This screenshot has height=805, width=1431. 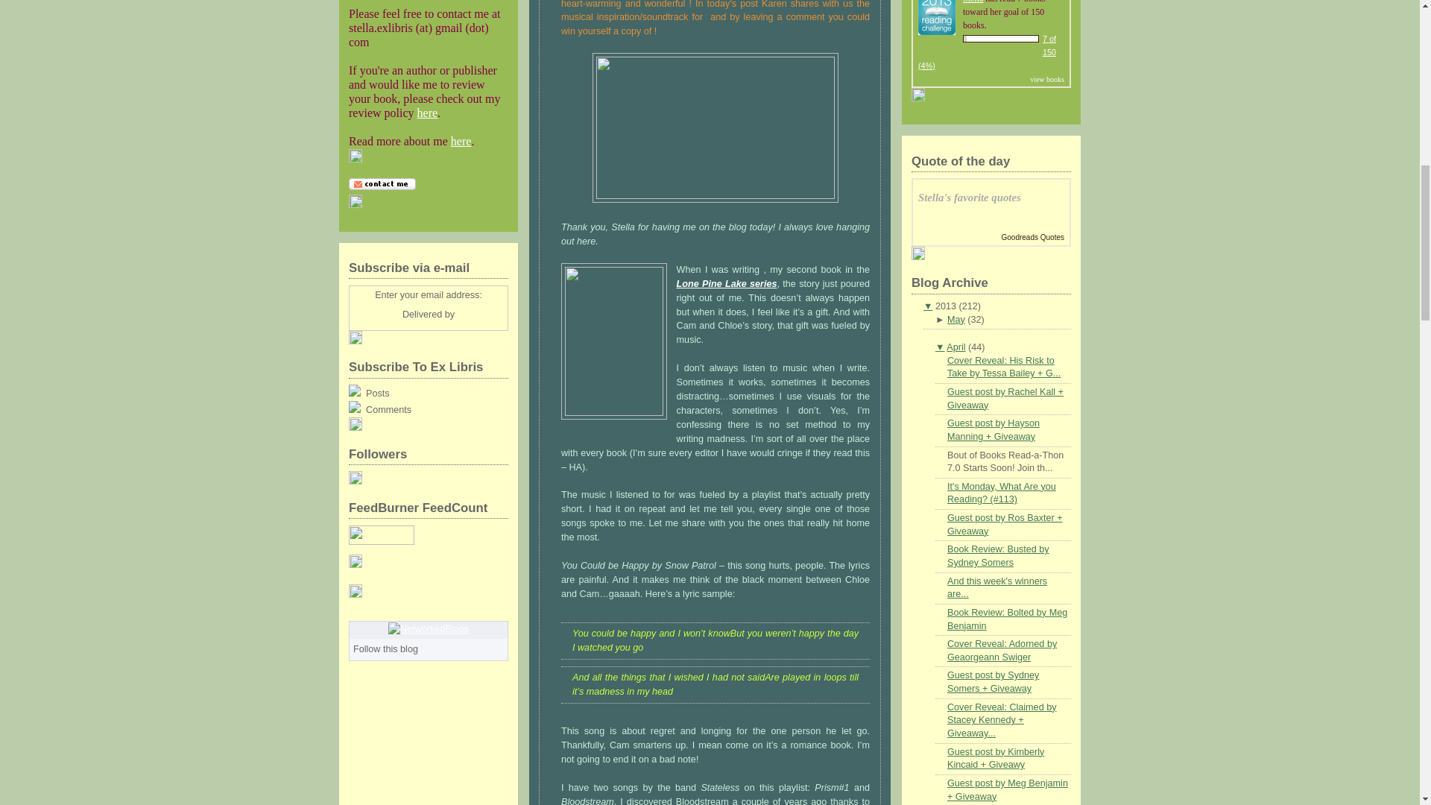 What do you see at coordinates (355, 564) in the screenshot?
I see `Edit` at bounding box center [355, 564].